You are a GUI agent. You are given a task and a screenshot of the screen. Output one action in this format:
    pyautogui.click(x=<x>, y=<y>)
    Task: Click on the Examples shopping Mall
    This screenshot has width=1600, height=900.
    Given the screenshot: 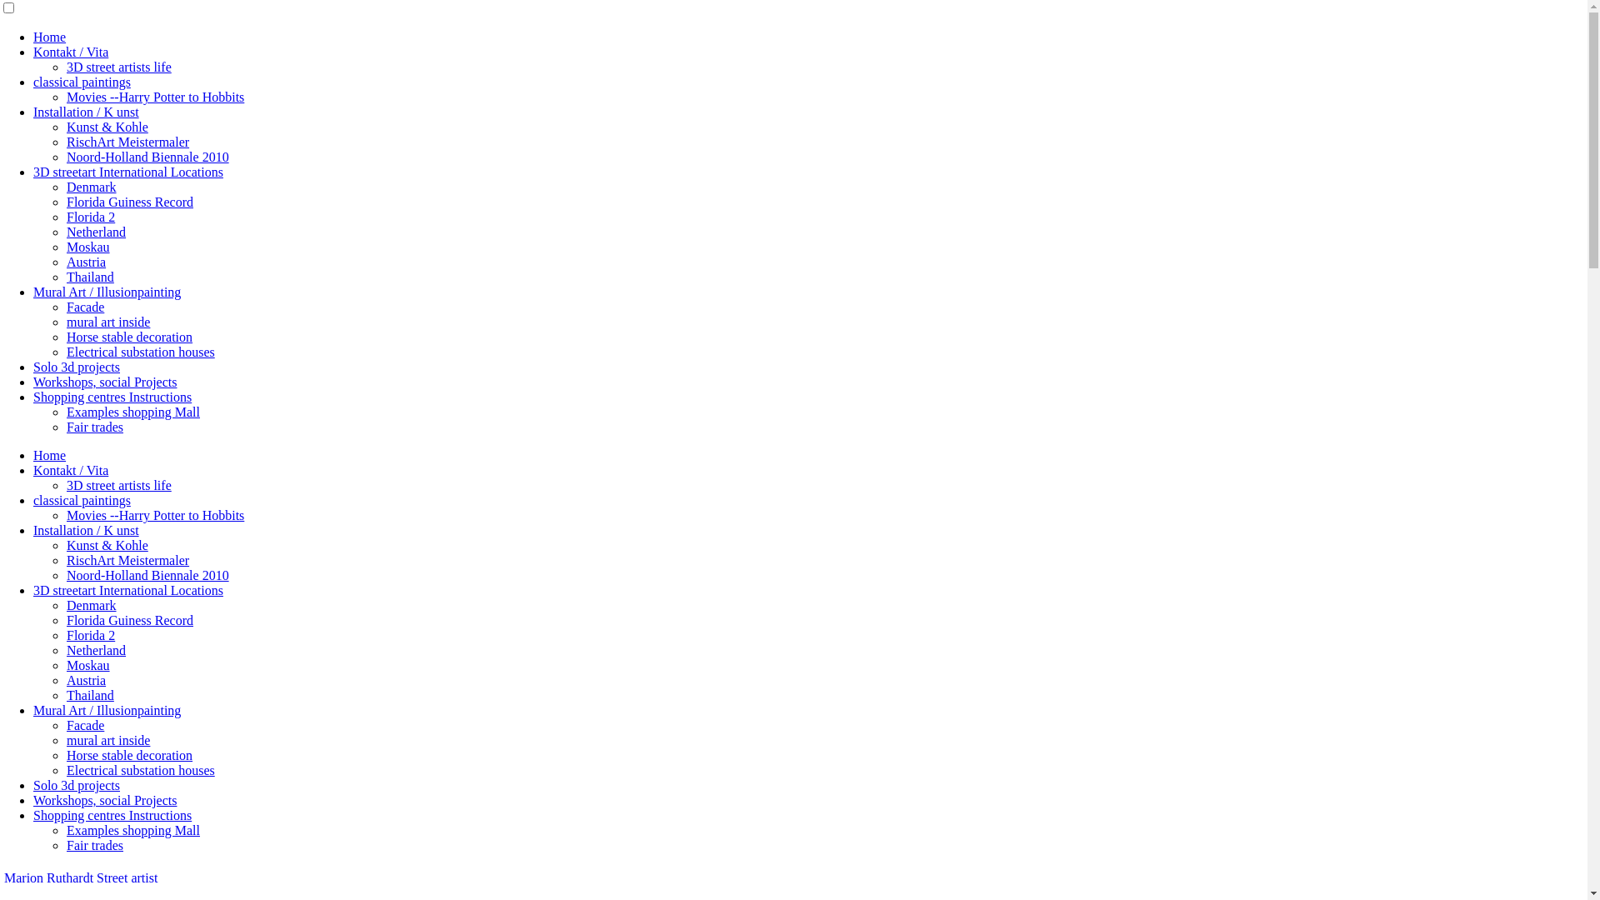 What is the action you would take?
    pyautogui.click(x=133, y=412)
    